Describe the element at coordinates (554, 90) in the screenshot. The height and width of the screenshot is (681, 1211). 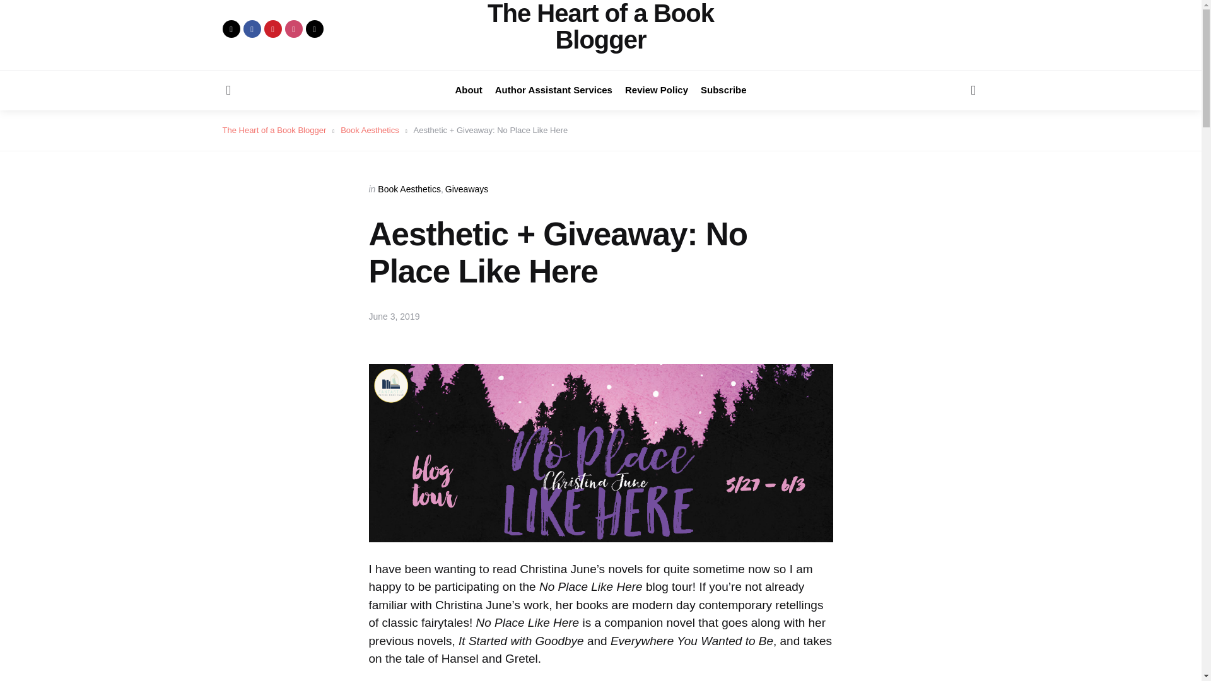
I see `Author Assistant Services` at that location.